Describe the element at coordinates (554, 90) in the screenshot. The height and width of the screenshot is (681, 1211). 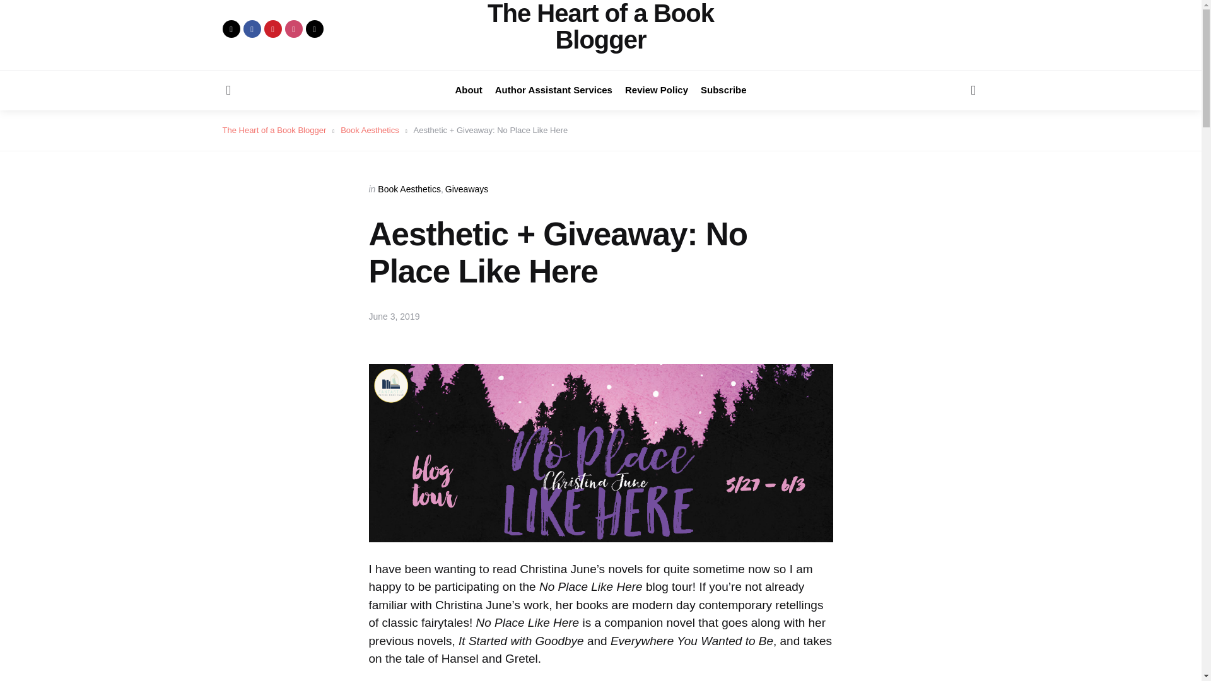
I see `Author Assistant Services` at that location.